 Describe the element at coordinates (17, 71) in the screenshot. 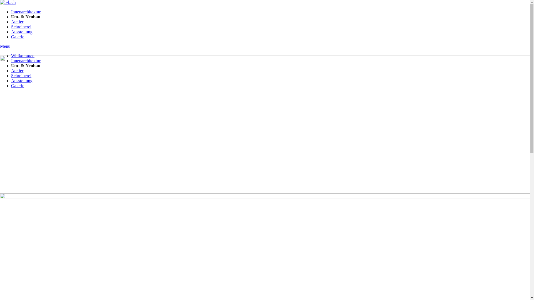

I see `Atelier` at that location.